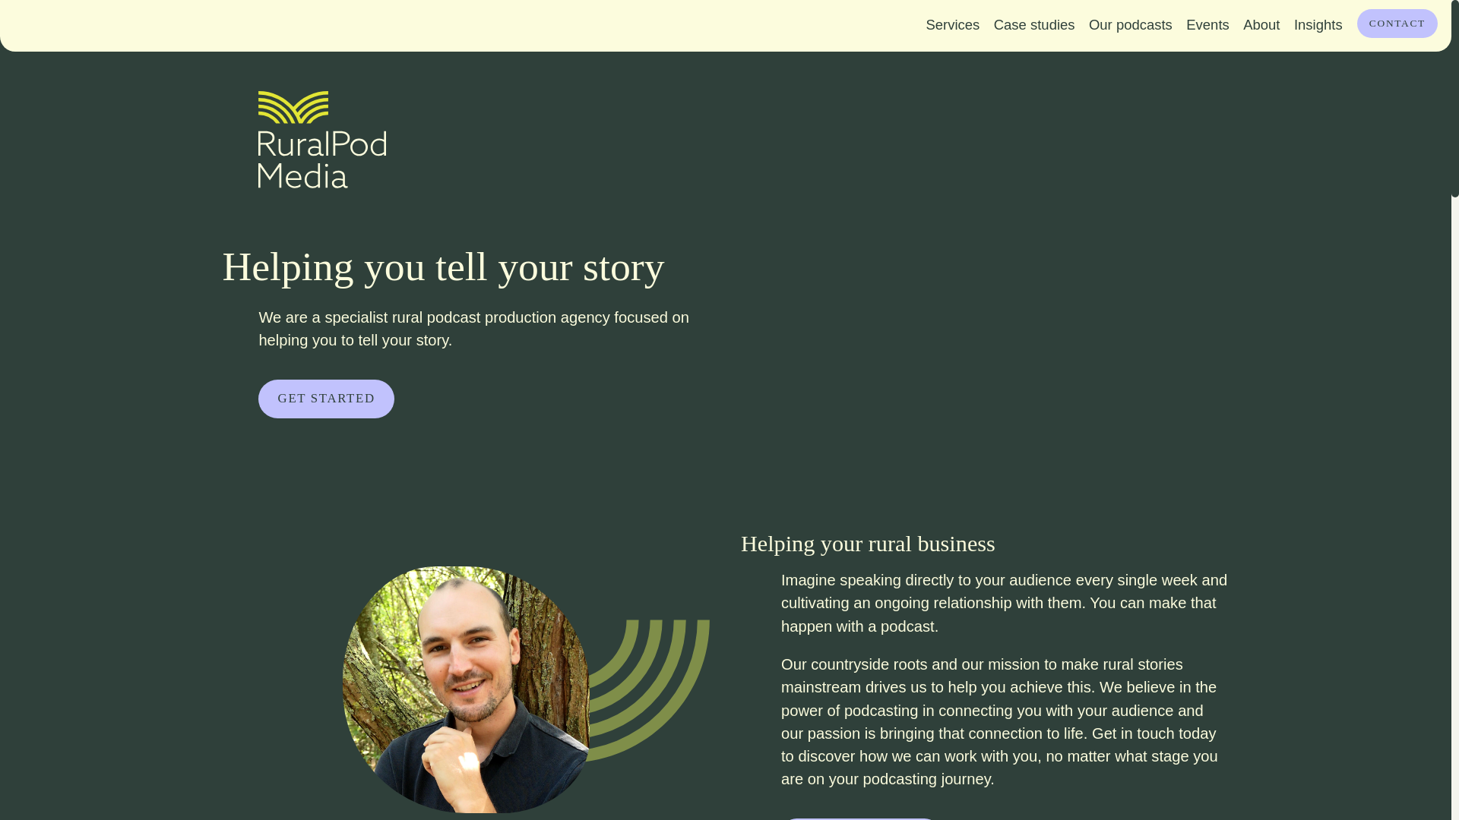 This screenshot has height=820, width=1459. I want to click on GET STARTED, so click(325, 399).